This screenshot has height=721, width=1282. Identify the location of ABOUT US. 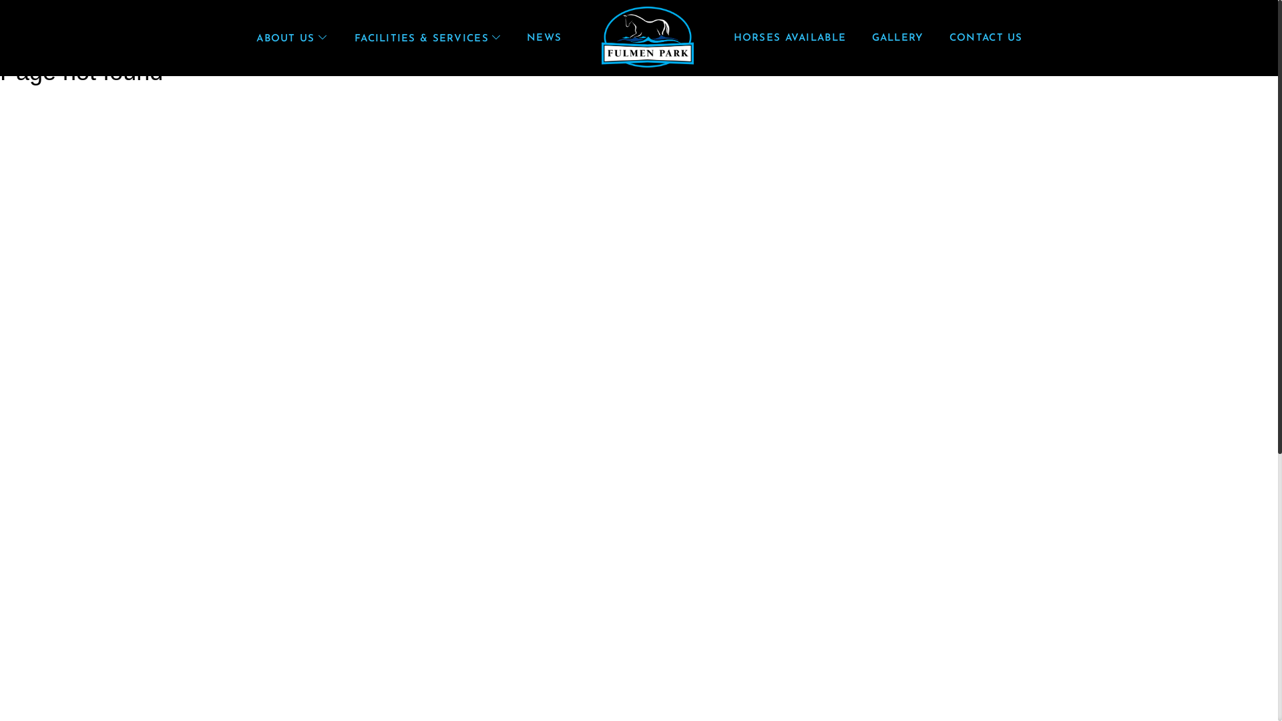
(291, 39).